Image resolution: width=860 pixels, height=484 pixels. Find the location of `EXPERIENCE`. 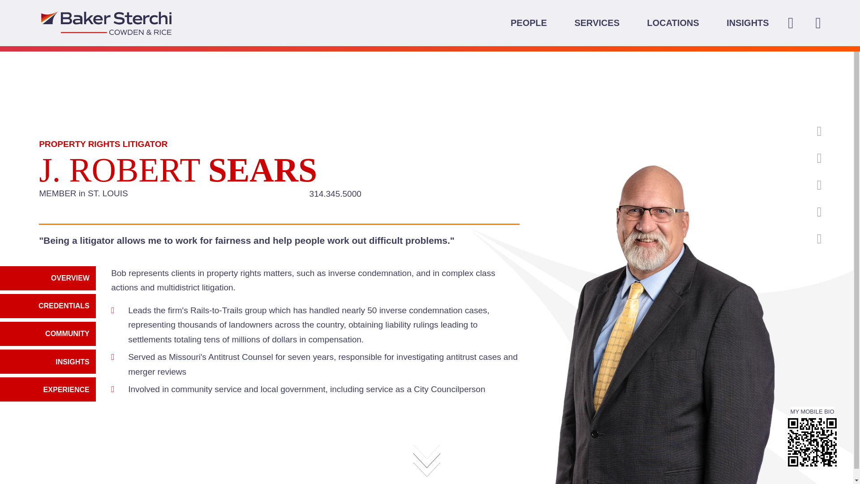

EXPERIENCE is located at coordinates (47, 389).